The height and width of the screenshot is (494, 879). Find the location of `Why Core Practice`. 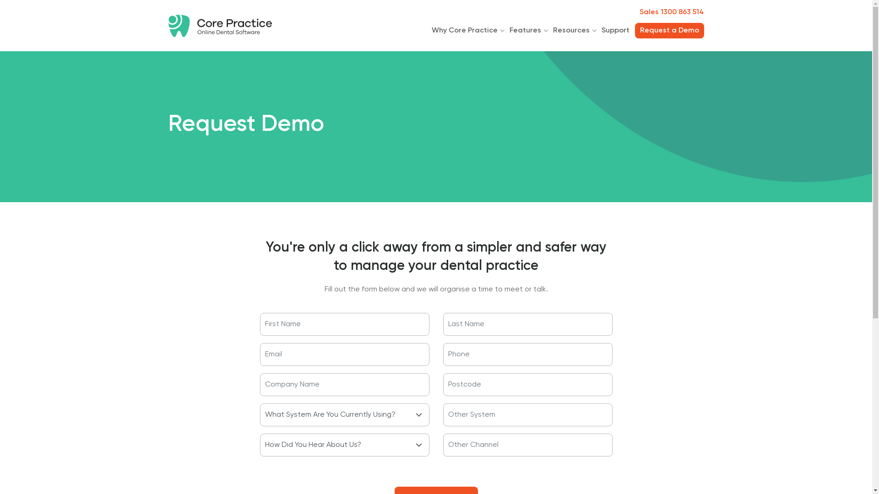

Why Core Practice is located at coordinates (464, 31).